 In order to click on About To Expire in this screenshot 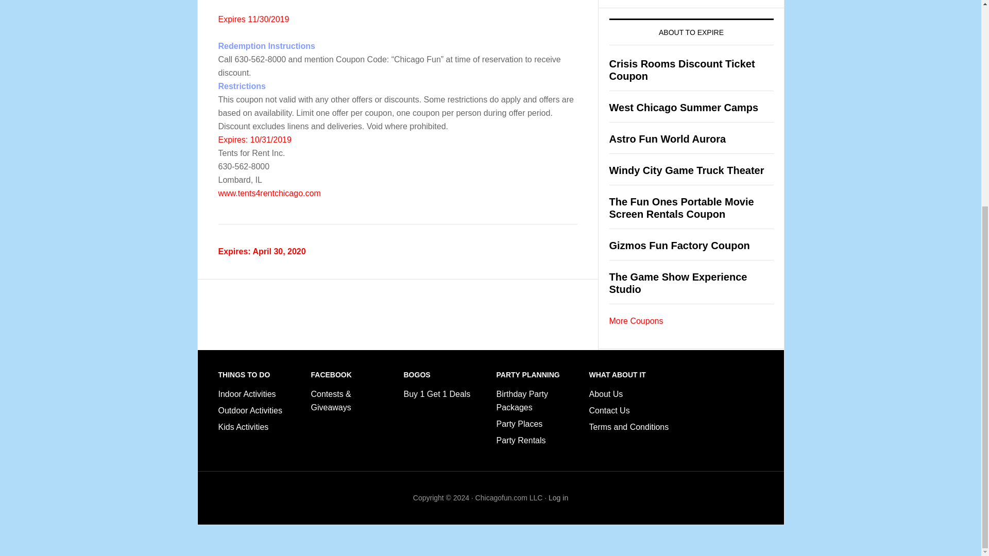, I will do `click(636, 320)`.